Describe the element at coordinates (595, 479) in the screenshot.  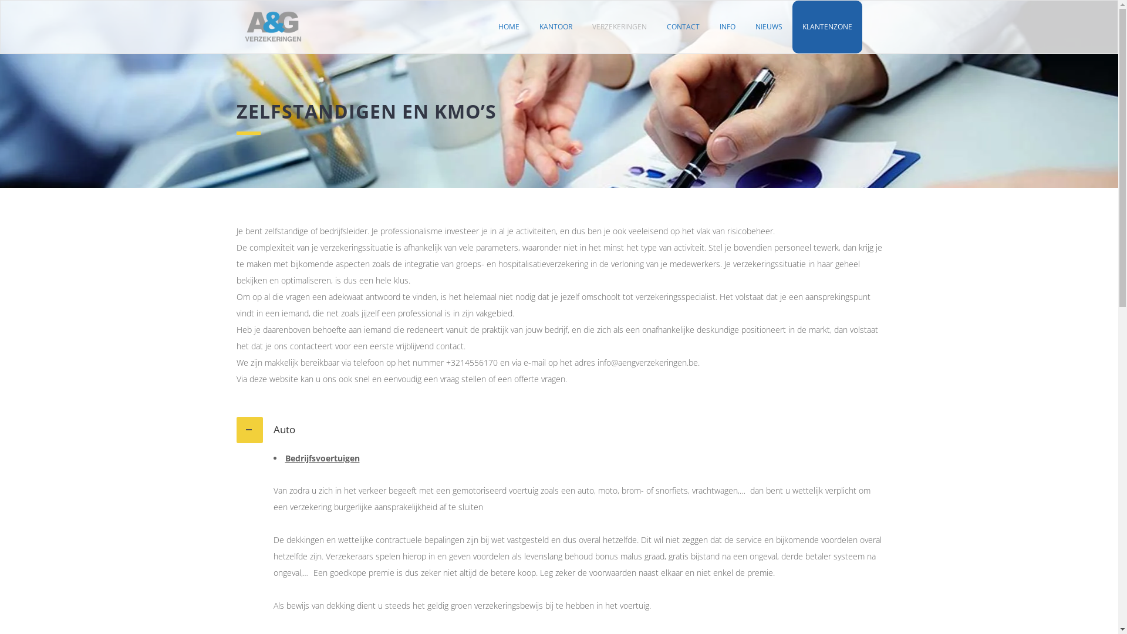
I see `Cookie policy` at that location.